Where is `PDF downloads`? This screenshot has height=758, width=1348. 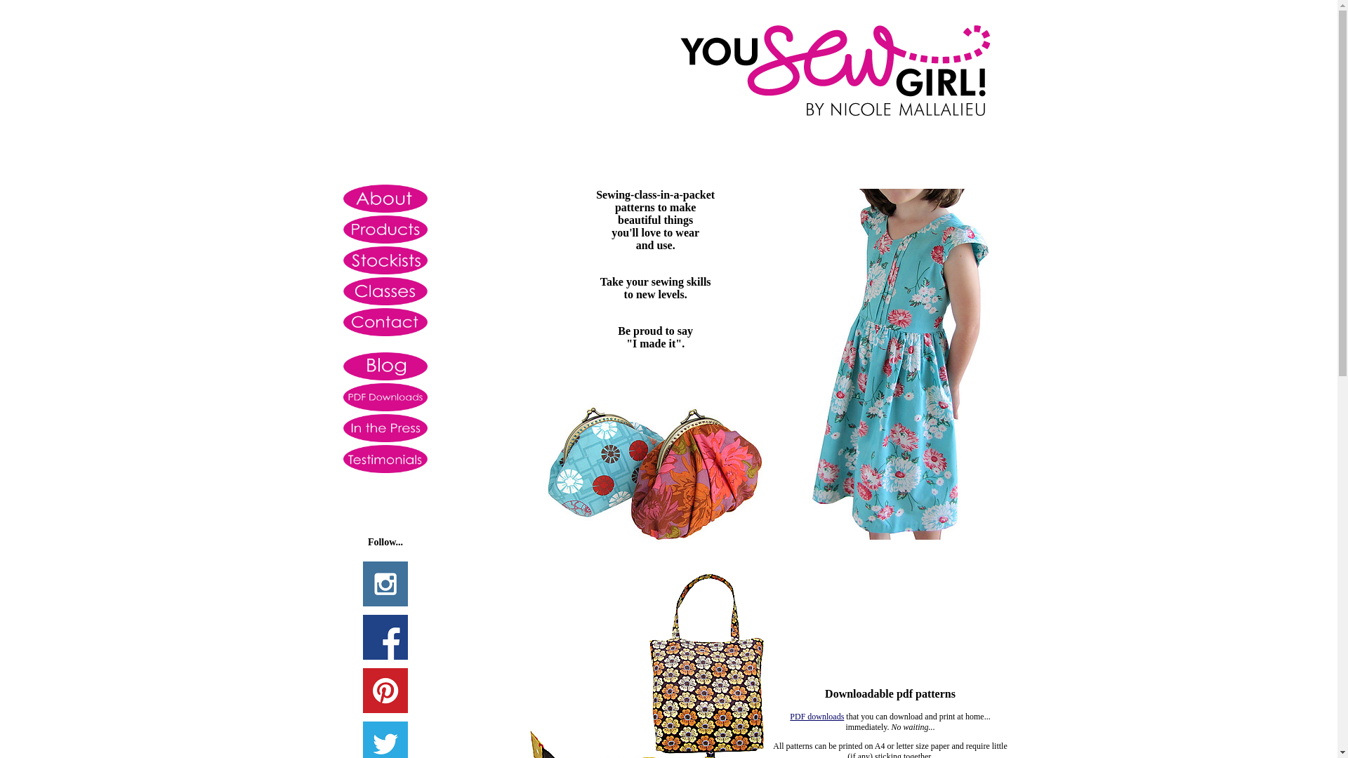 PDF downloads is located at coordinates (817, 717).